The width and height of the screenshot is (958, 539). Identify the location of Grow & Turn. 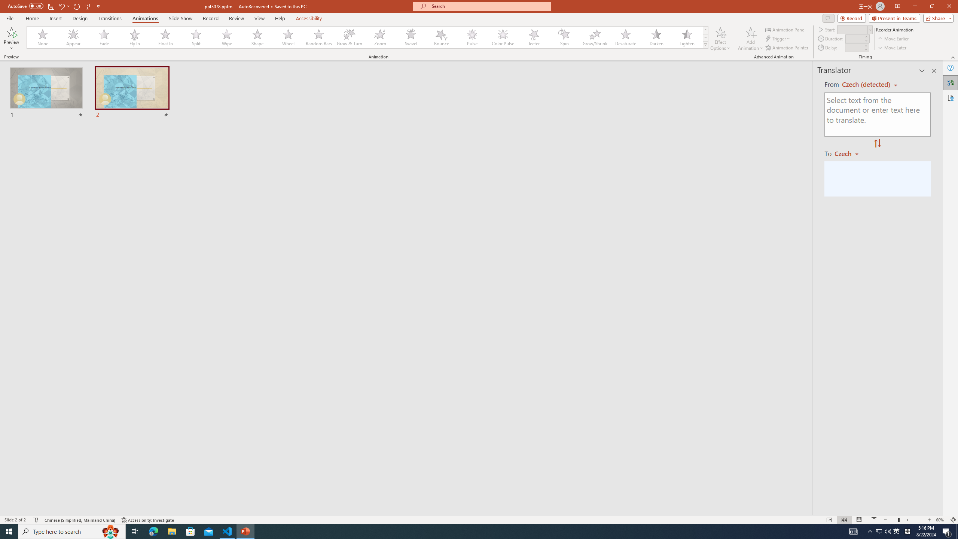
(350, 37).